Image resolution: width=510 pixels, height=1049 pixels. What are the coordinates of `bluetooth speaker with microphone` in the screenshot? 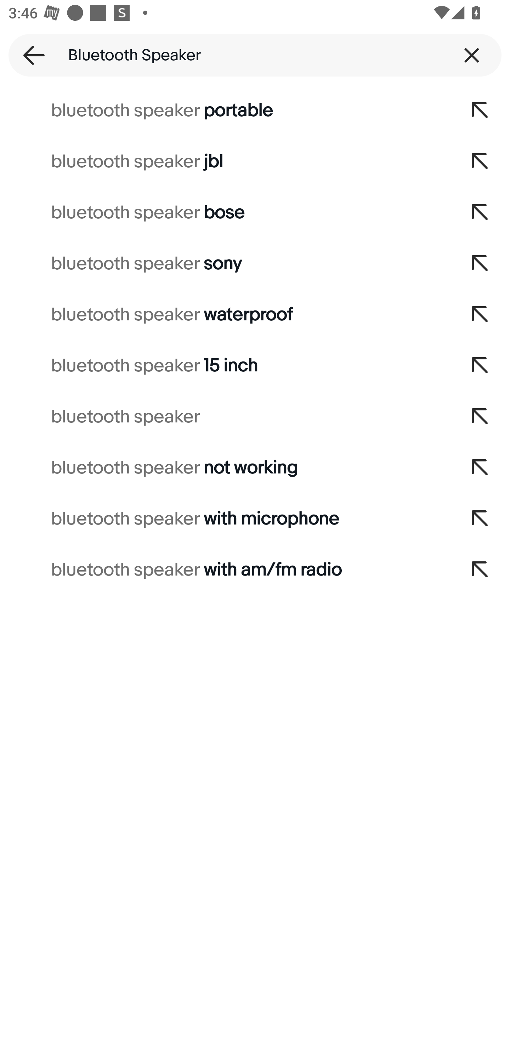 It's located at (225, 519).